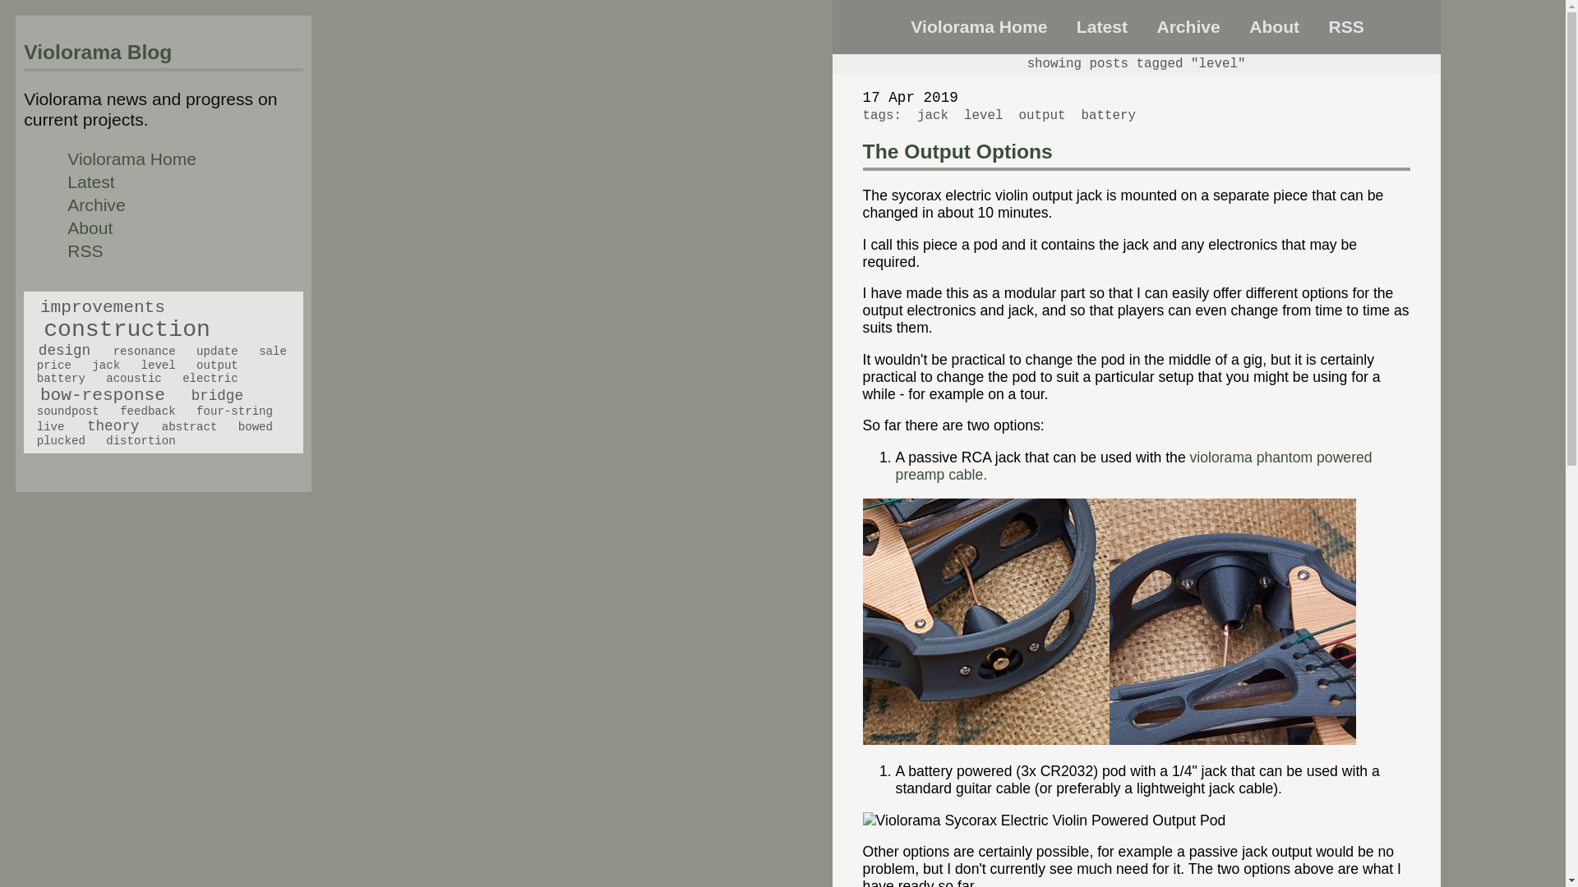 The width and height of the screenshot is (1578, 887). I want to click on improvements, so click(103, 306).